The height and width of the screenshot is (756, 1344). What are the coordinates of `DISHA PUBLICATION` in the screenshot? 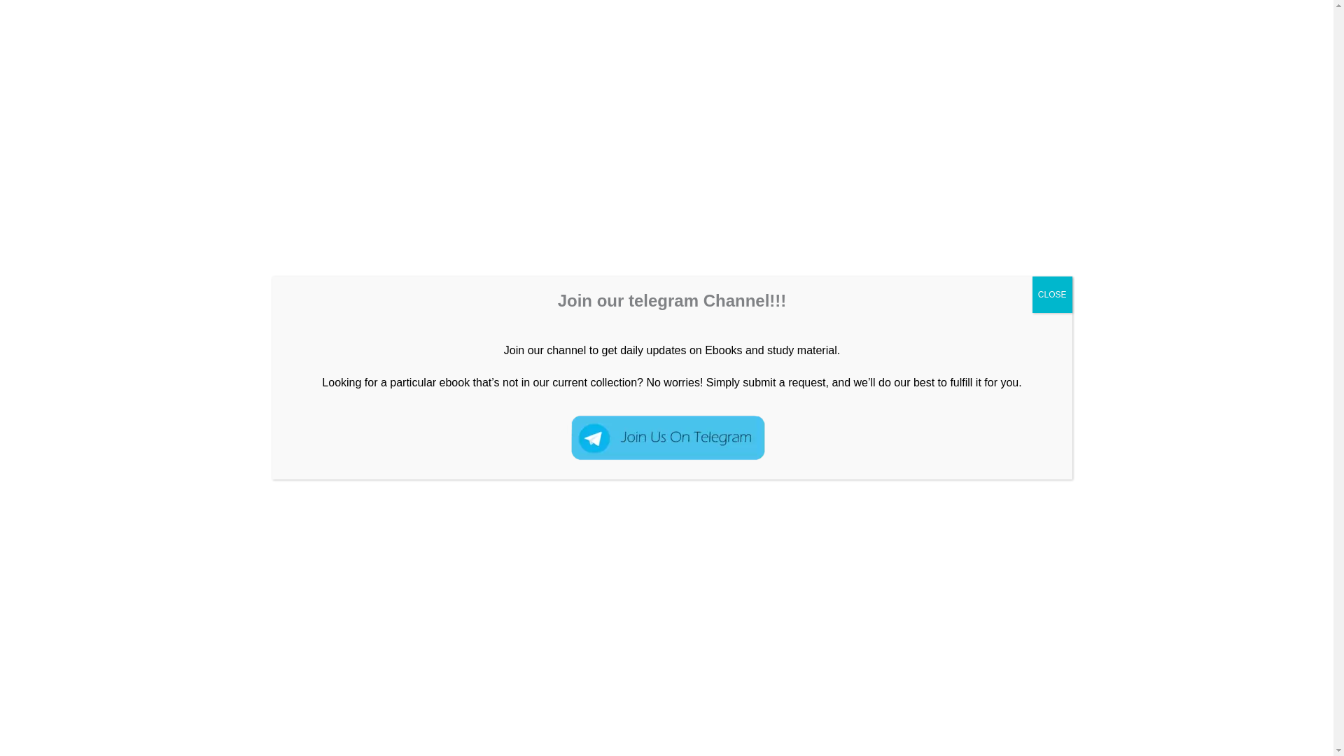 It's located at (216, 269).